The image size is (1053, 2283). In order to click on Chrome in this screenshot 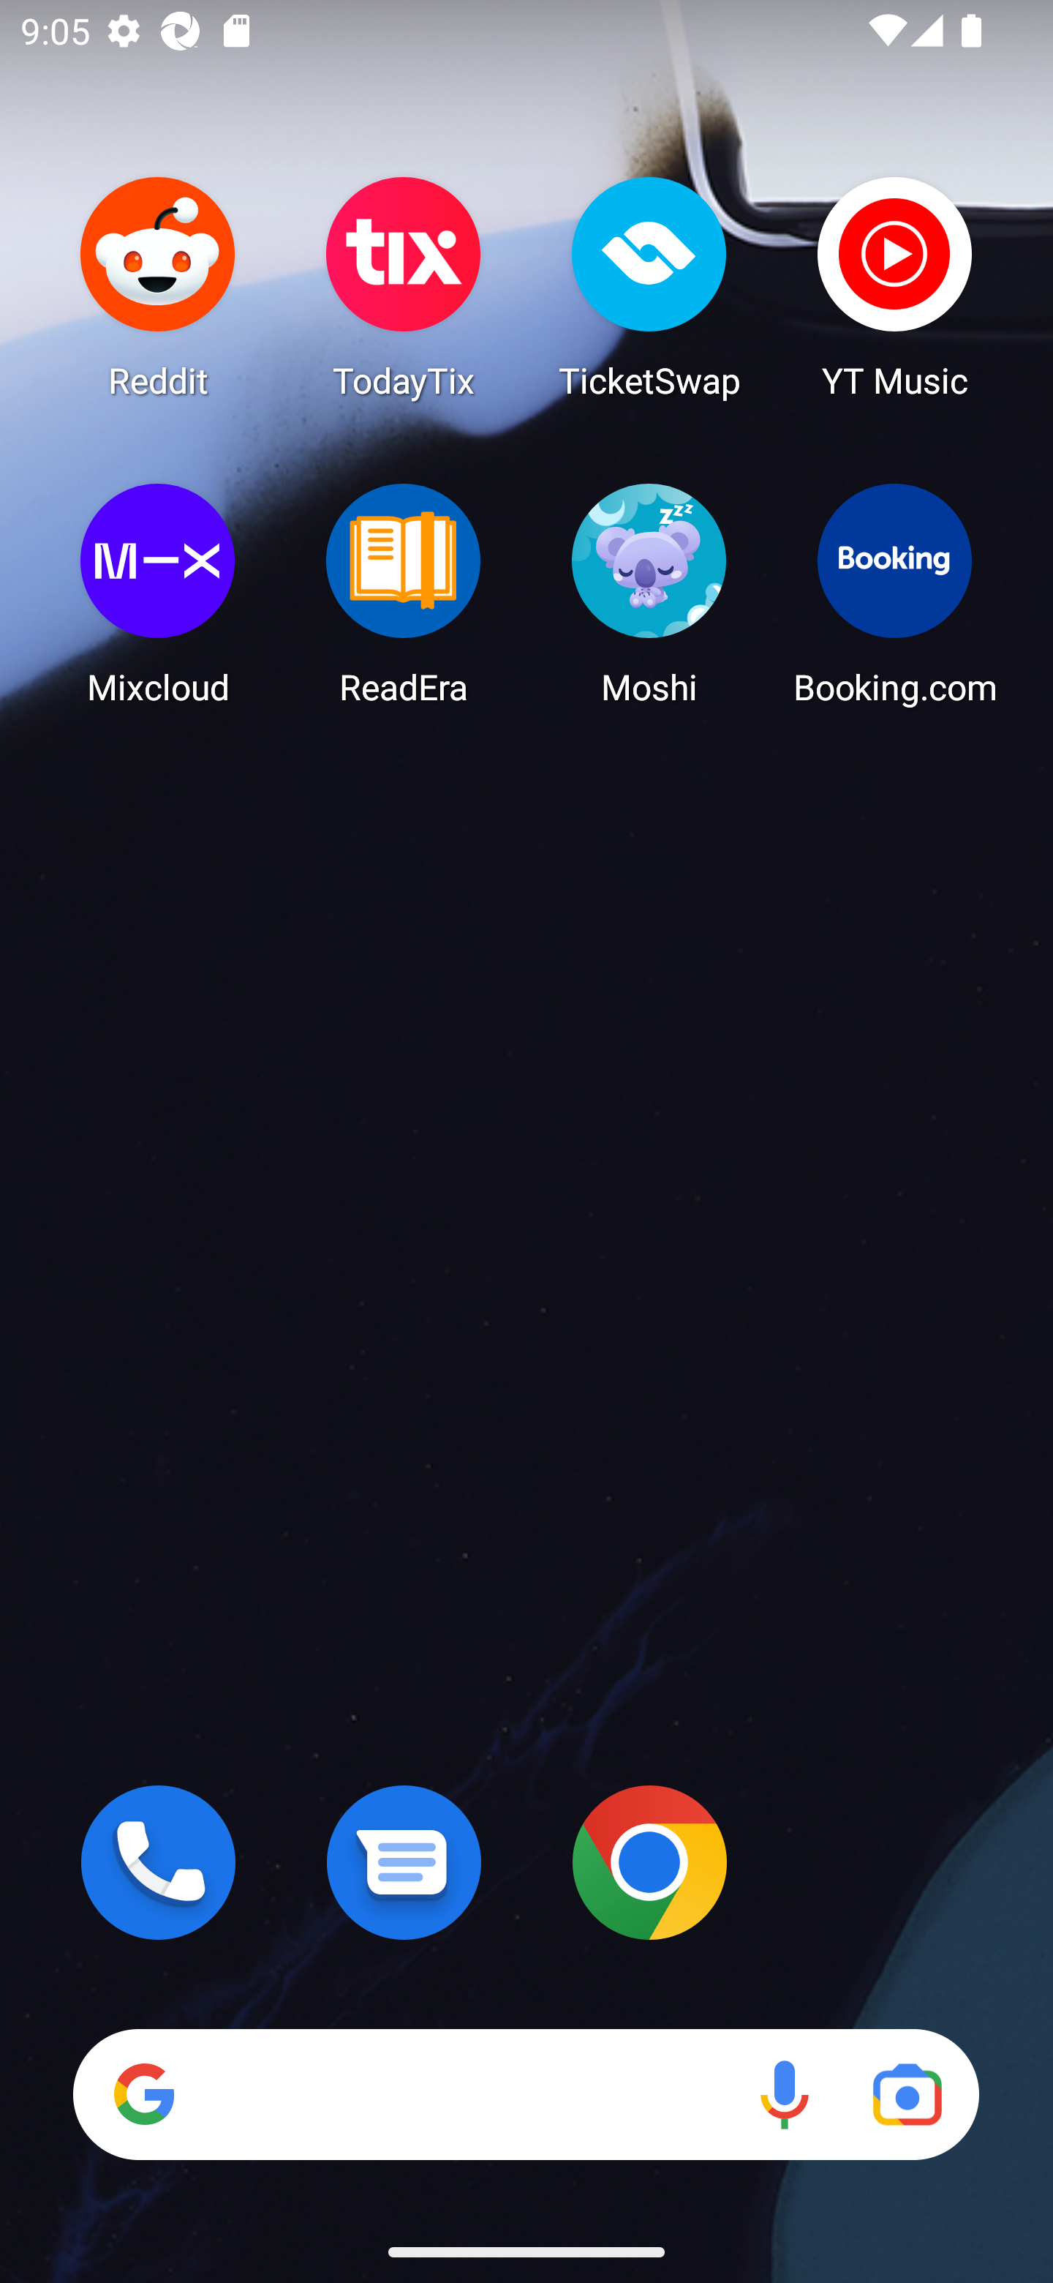, I will do `click(649, 1862)`.